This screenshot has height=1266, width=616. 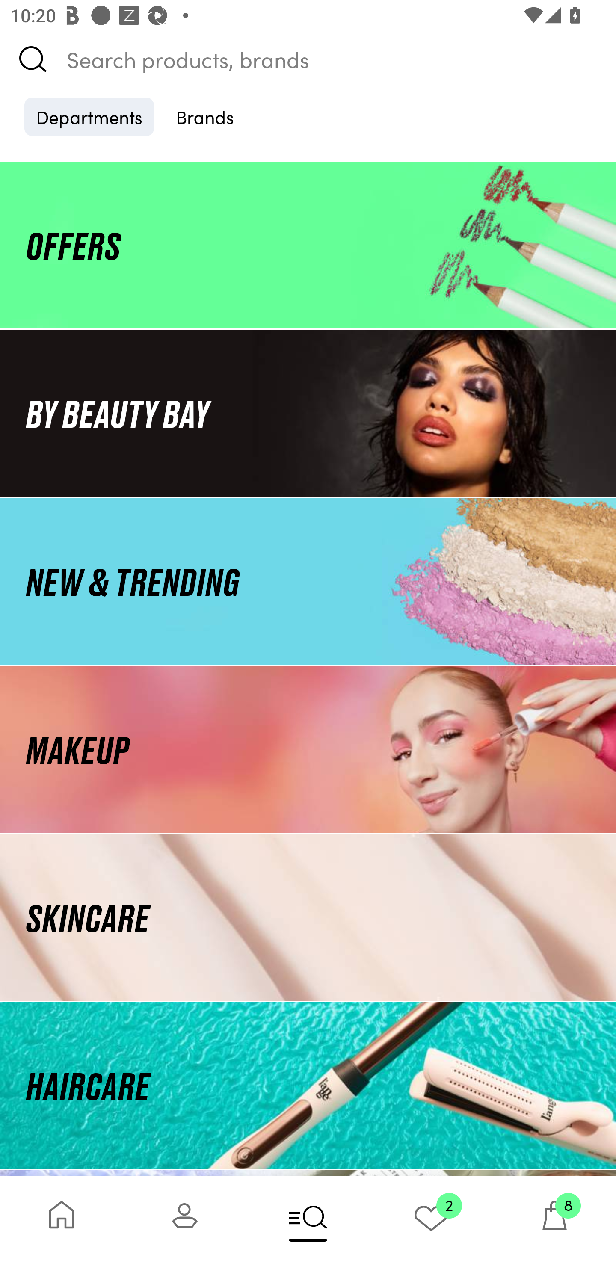 What do you see at coordinates (308, 918) in the screenshot?
I see `SKINCARE` at bounding box center [308, 918].